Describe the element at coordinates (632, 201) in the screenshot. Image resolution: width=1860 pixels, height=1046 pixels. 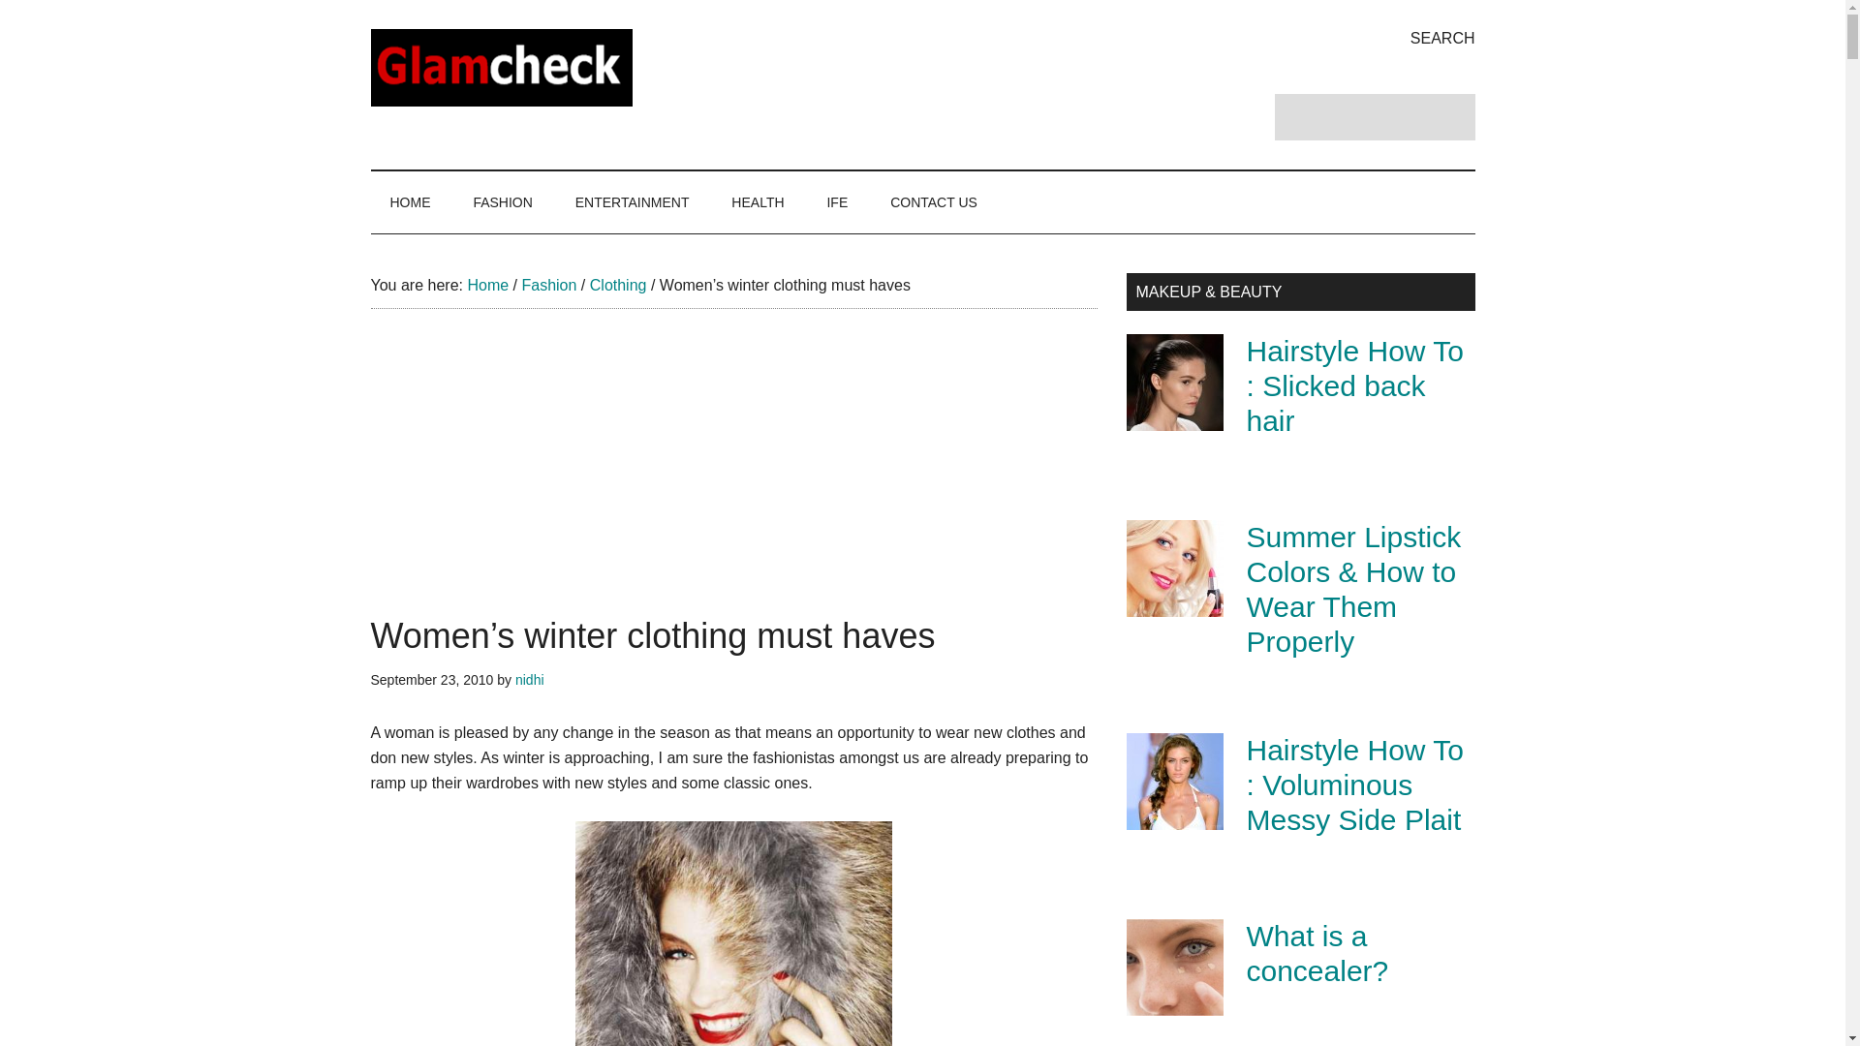
I see `ENTERTAINMENT` at that location.